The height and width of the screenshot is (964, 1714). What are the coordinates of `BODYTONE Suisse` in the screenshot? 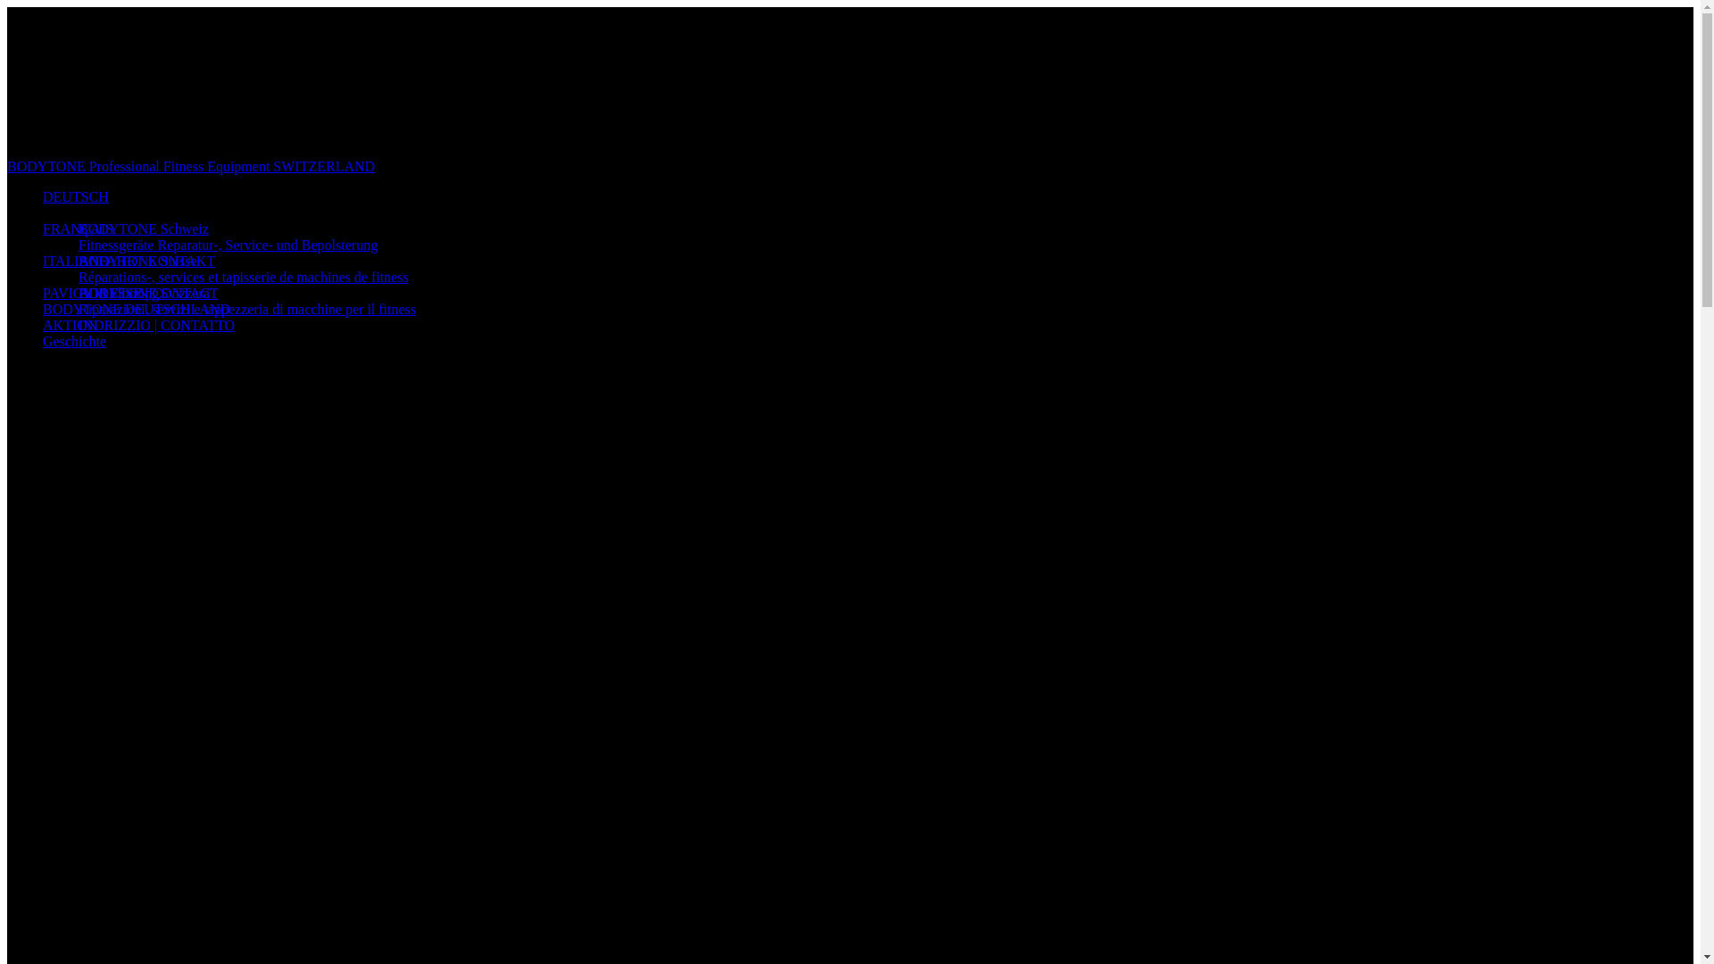 It's located at (137, 261).